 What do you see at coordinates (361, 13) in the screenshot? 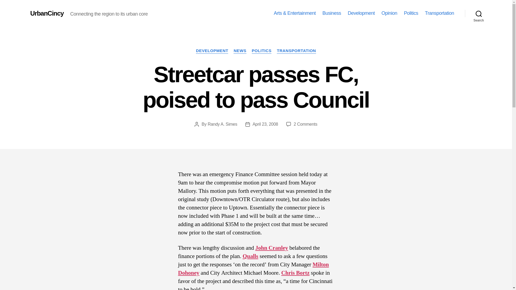
I see `Development` at bounding box center [361, 13].